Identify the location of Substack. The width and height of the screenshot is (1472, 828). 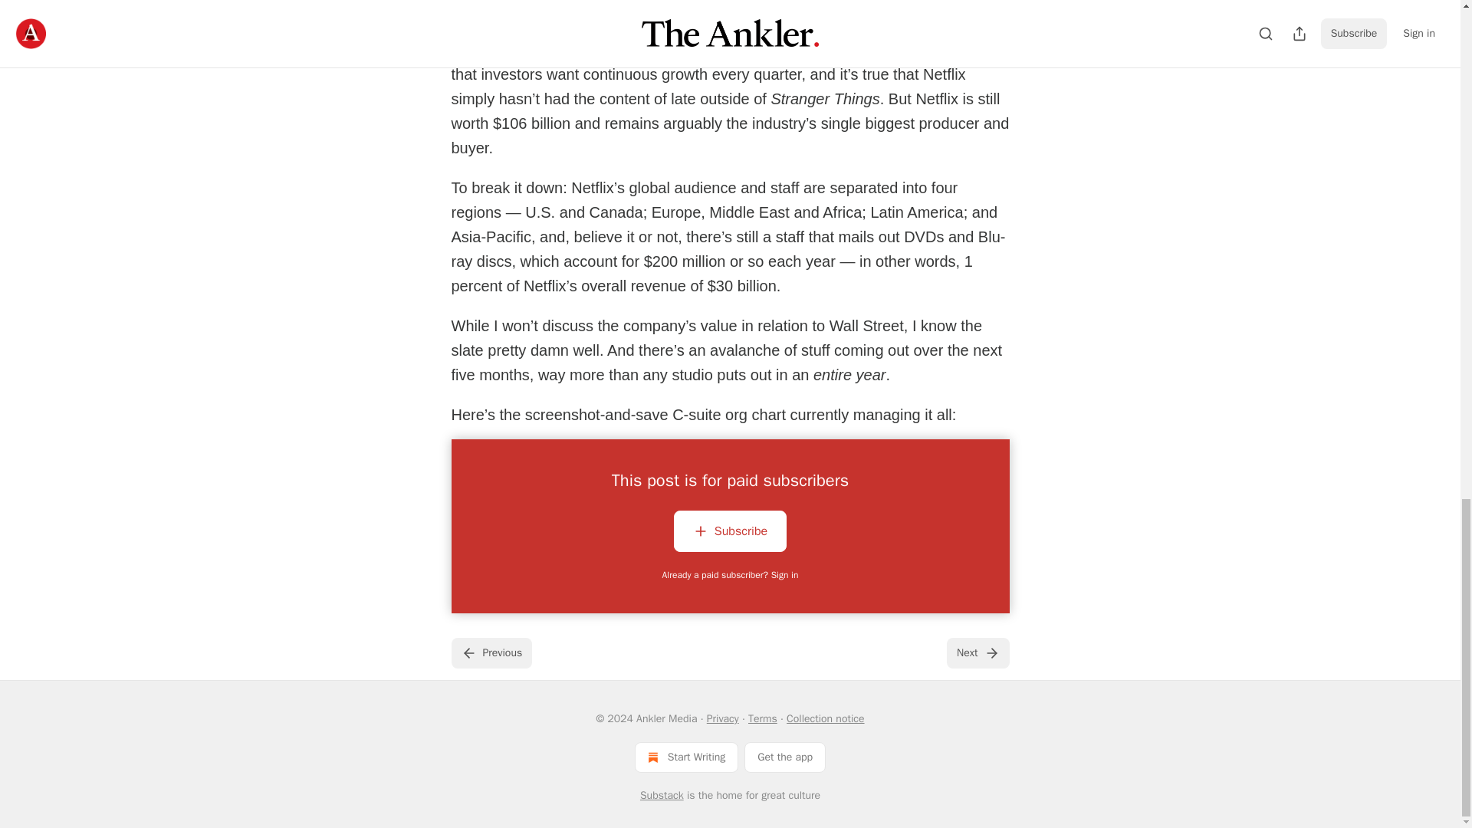
(662, 796).